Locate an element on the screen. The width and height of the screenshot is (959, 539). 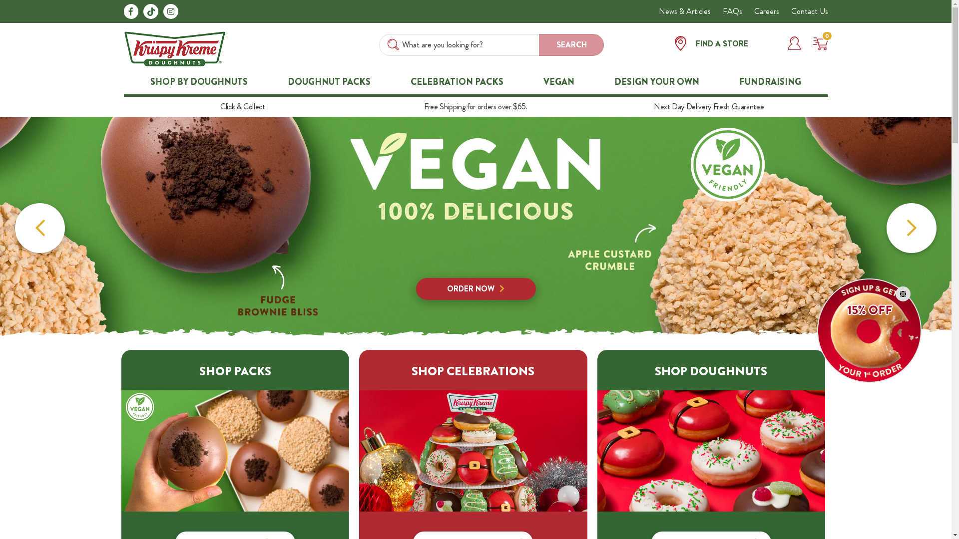
Krispy Kreme Newsletter Sign up is located at coordinates (869, 330).